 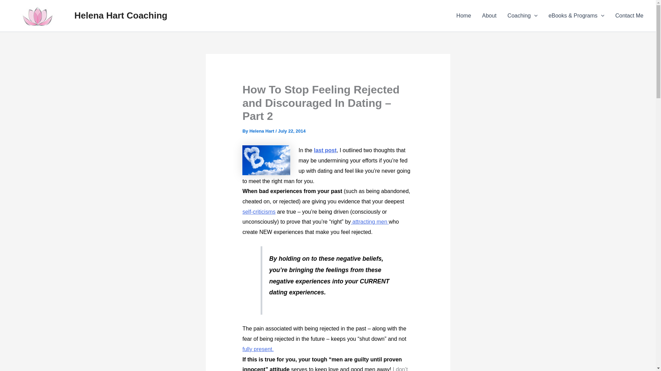 What do you see at coordinates (262, 131) in the screenshot?
I see `View all posts by Helena Hart` at bounding box center [262, 131].